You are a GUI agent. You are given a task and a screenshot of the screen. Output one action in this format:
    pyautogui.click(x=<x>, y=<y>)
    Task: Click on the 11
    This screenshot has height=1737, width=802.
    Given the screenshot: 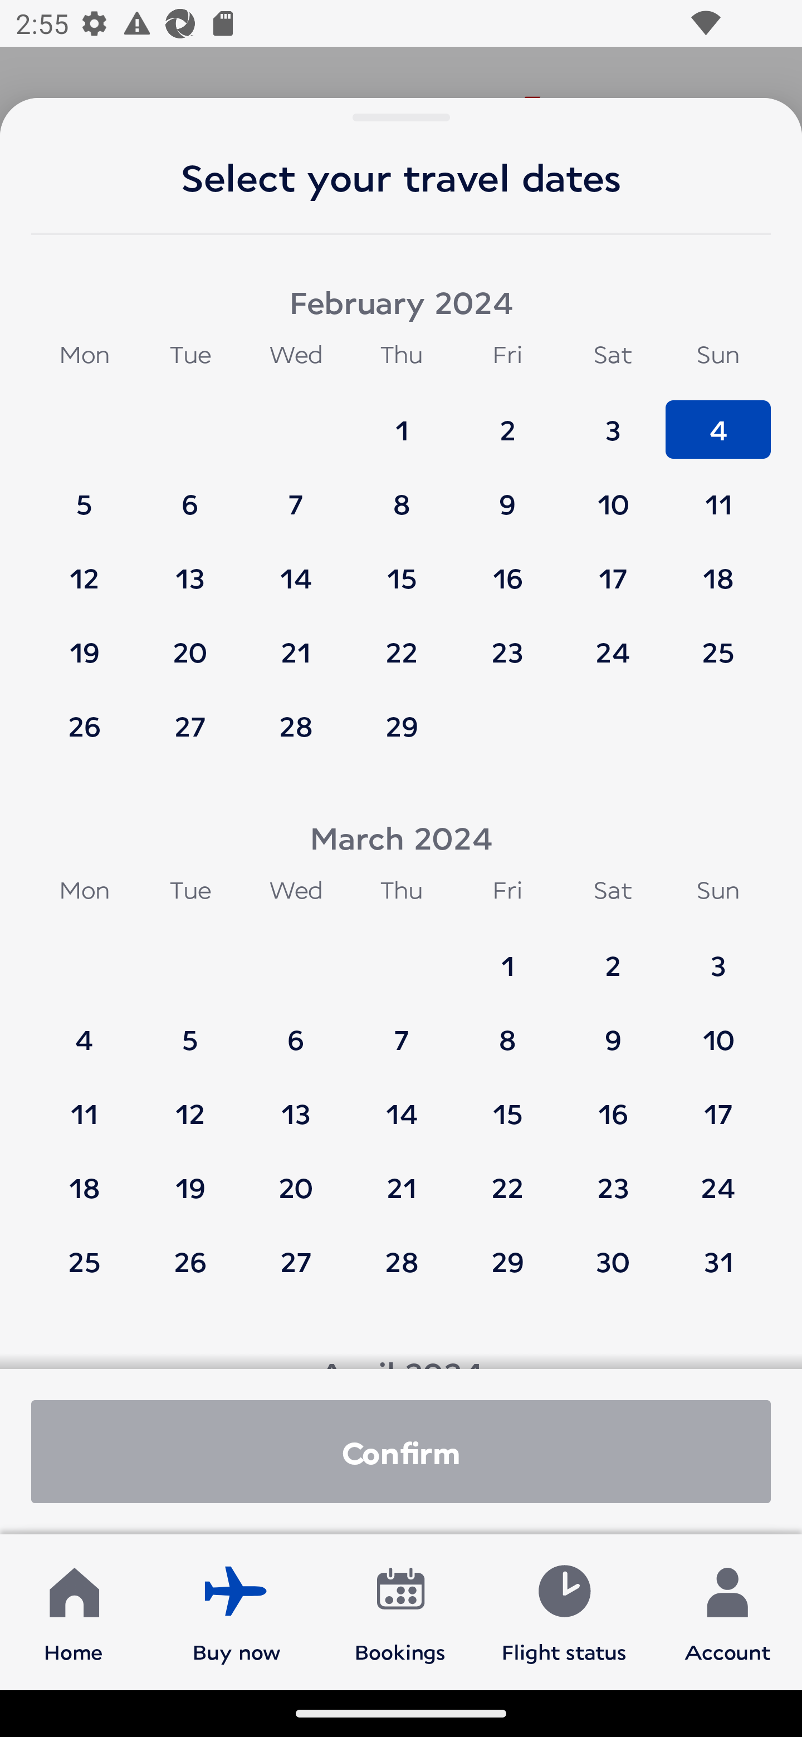 What is the action you would take?
    pyautogui.click(x=718, y=494)
    